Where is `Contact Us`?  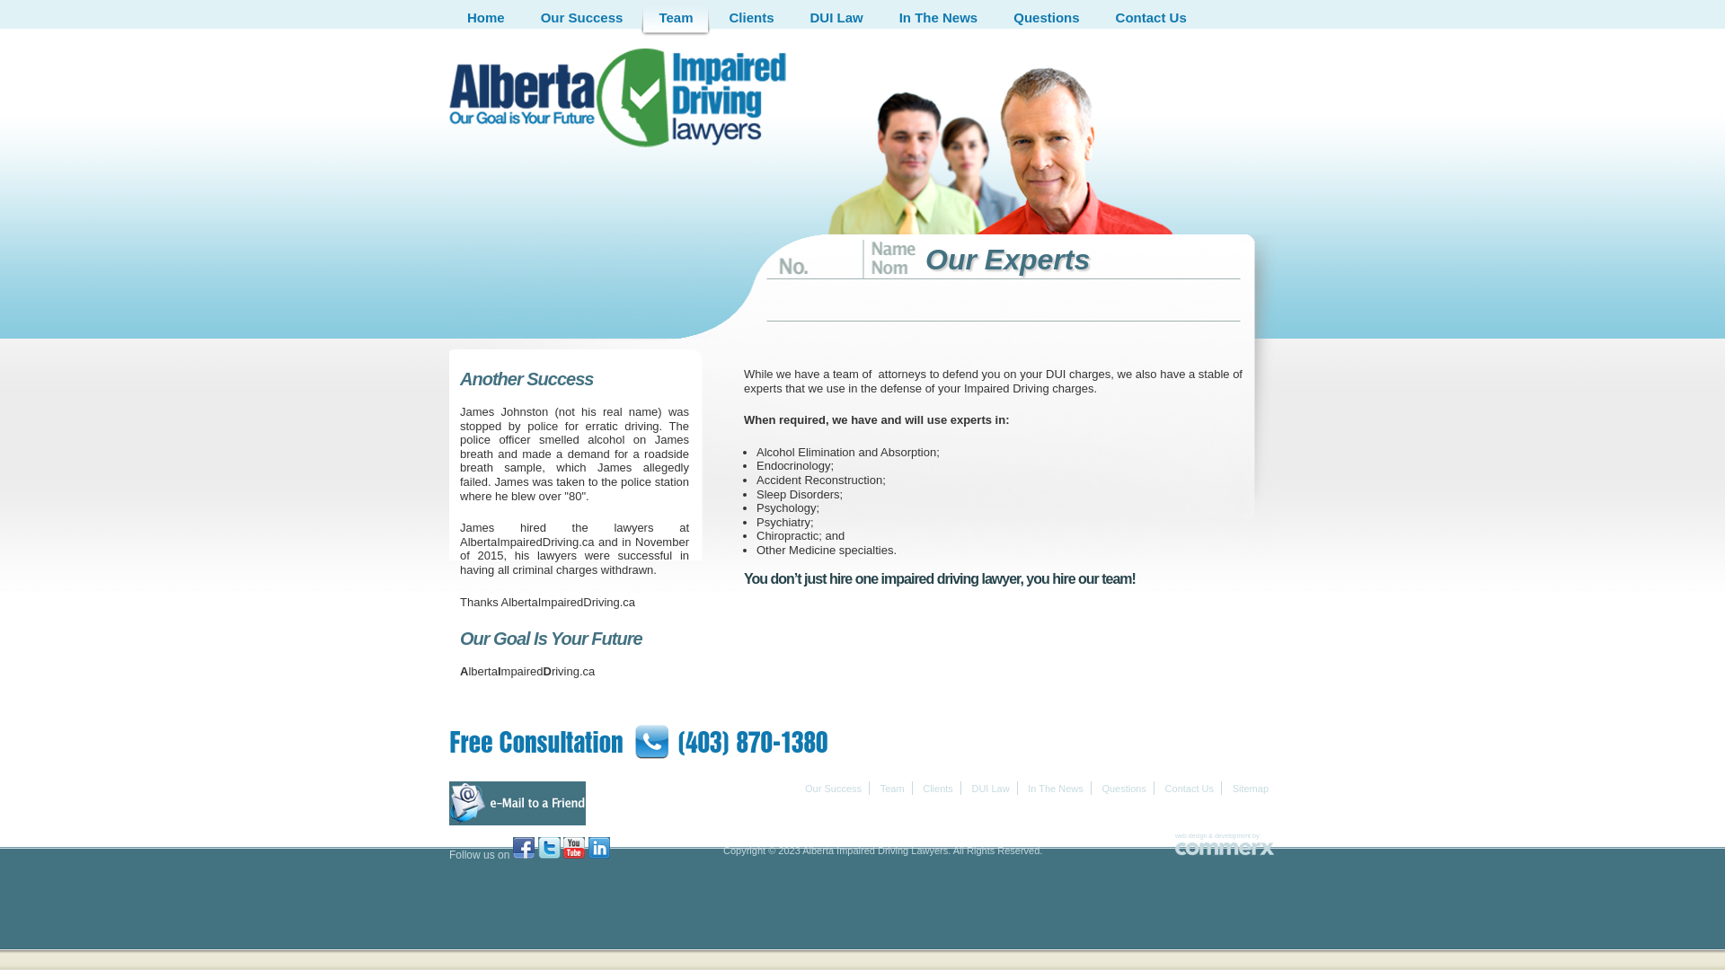 Contact Us is located at coordinates (1152, 18).